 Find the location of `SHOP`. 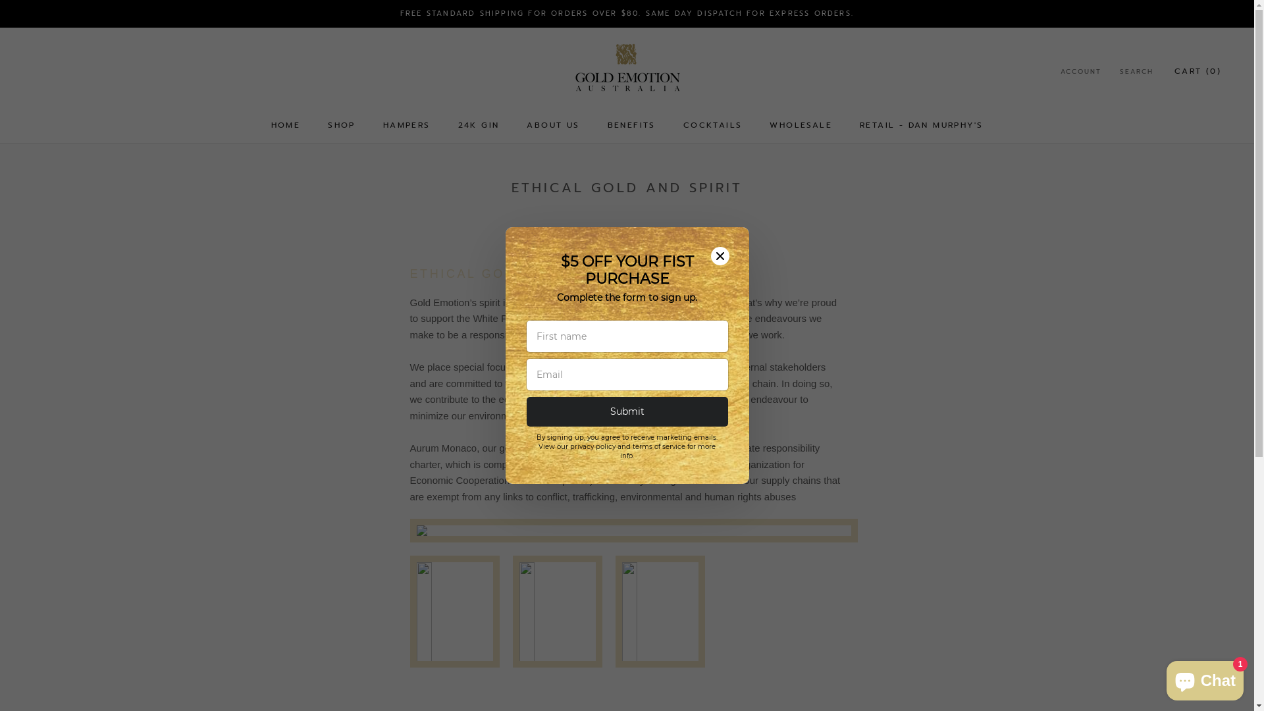

SHOP is located at coordinates (342, 125).